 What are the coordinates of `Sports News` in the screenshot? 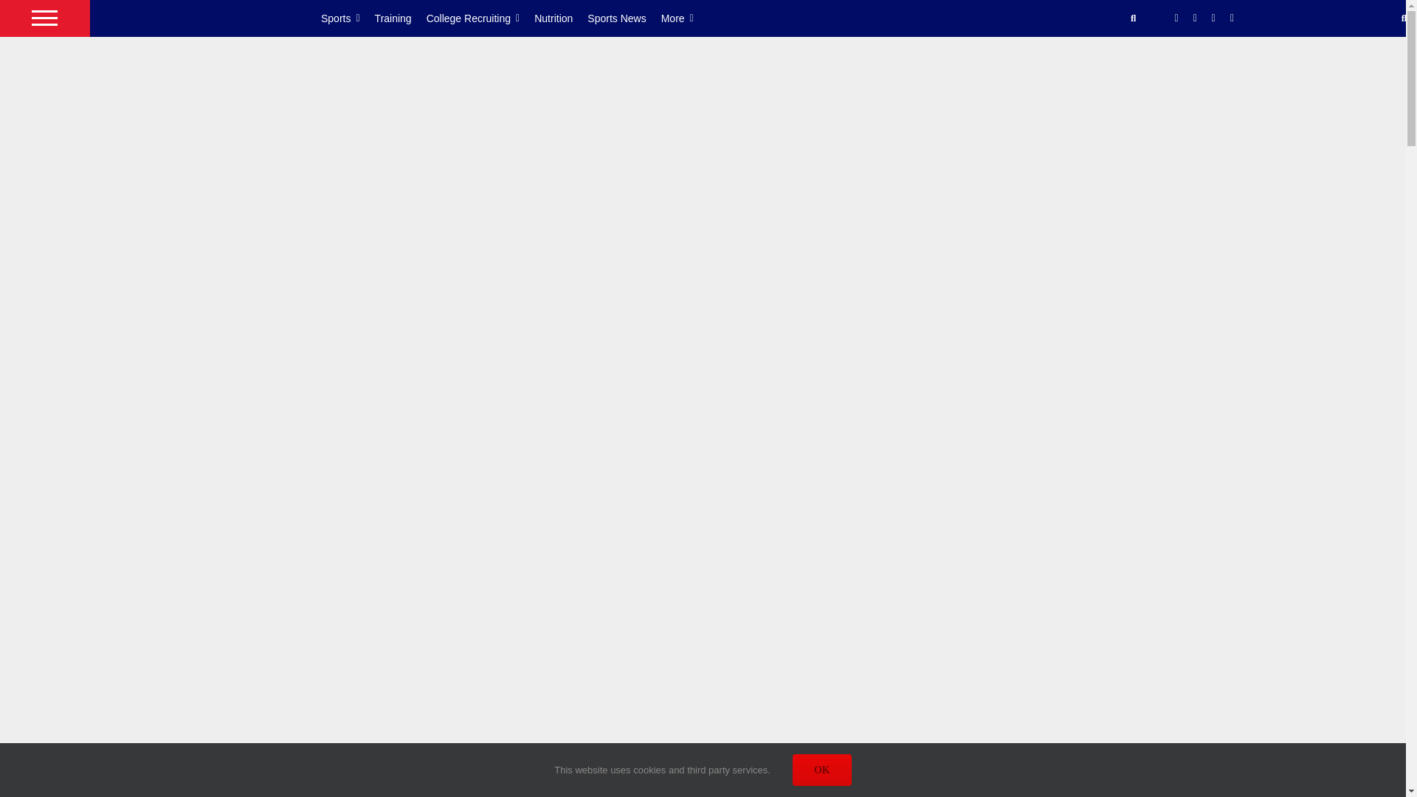 It's located at (624, 18).